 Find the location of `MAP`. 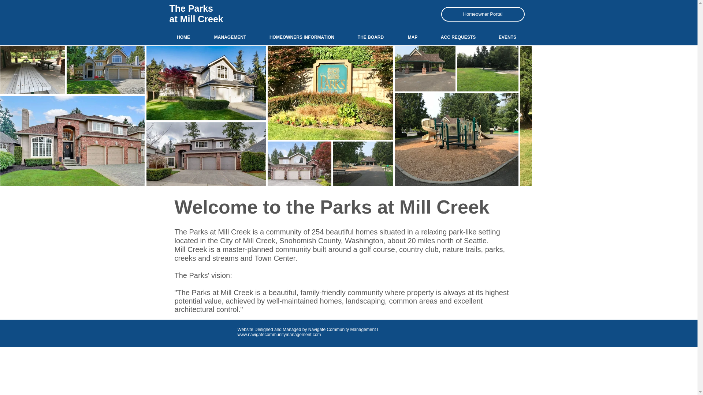

MAP is located at coordinates (412, 37).